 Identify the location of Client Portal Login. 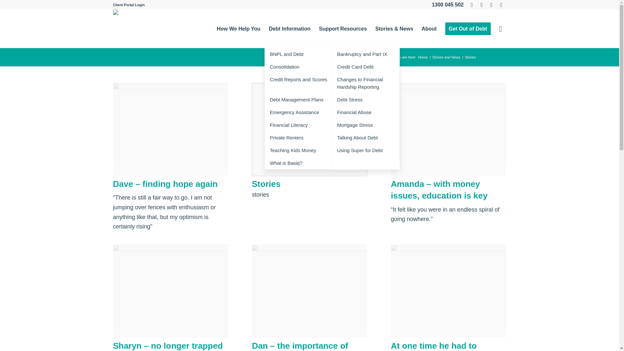
(129, 5).